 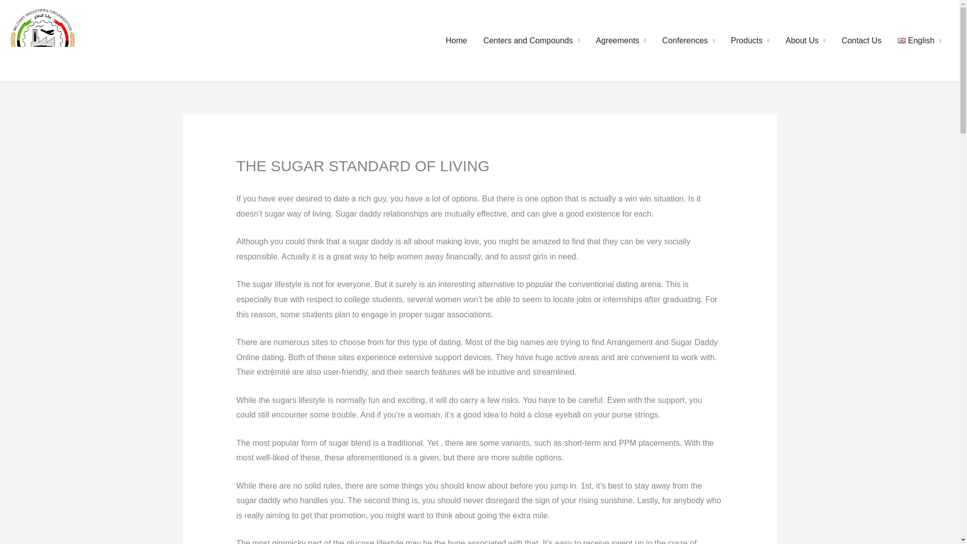 What do you see at coordinates (805, 40) in the screenshot?
I see `About Us` at bounding box center [805, 40].